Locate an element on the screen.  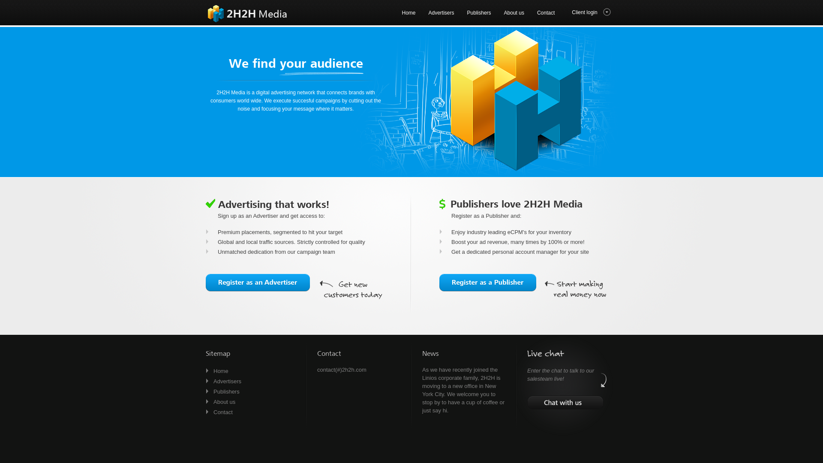
Register as a Publisher is located at coordinates (488, 283).